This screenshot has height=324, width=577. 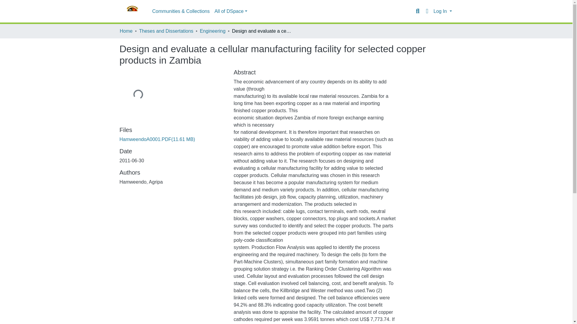 I want to click on Search, so click(x=418, y=11).